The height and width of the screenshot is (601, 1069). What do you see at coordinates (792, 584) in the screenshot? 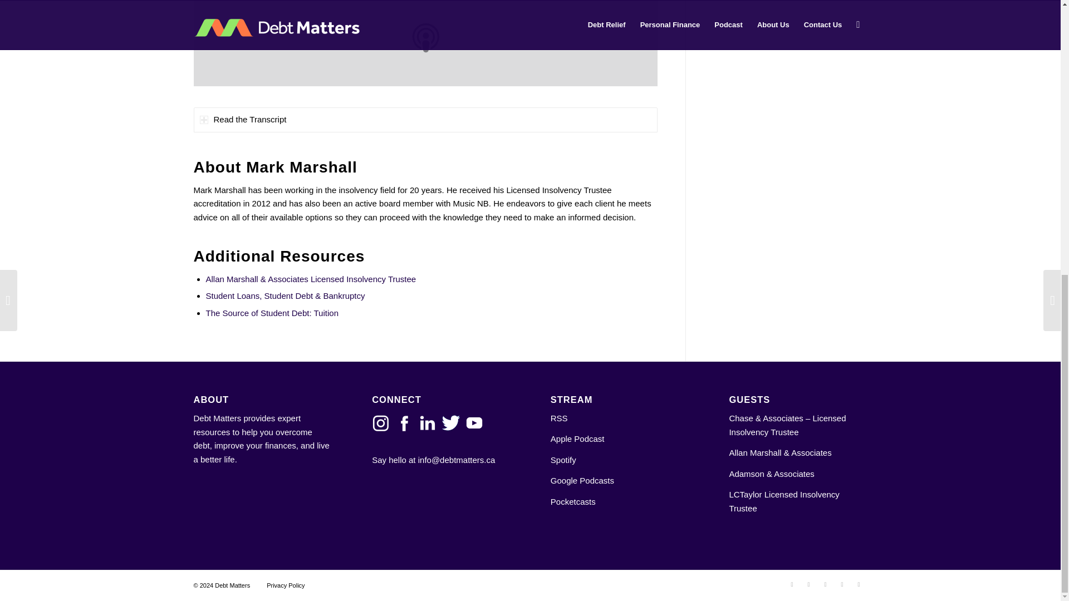
I see `Twitter` at bounding box center [792, 584].